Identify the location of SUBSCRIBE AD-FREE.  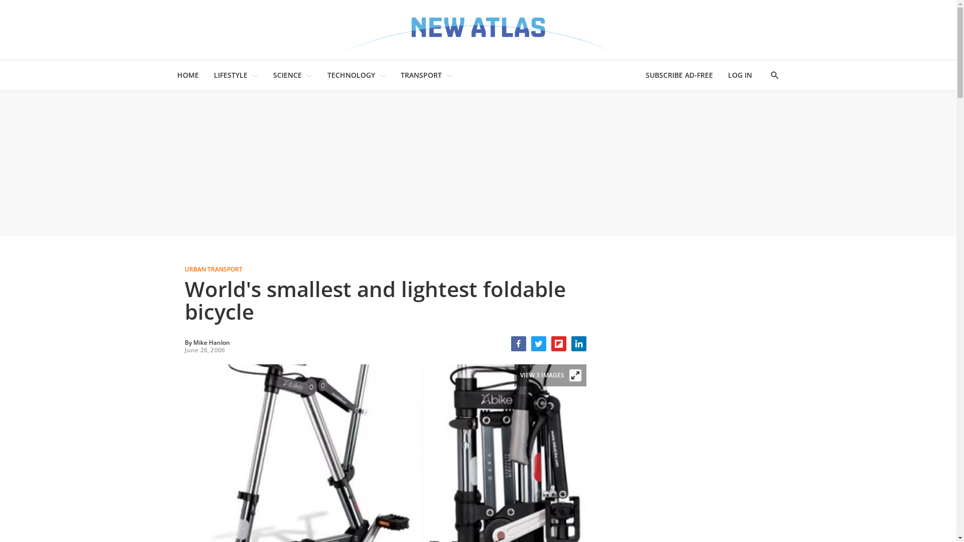
(679, 75).